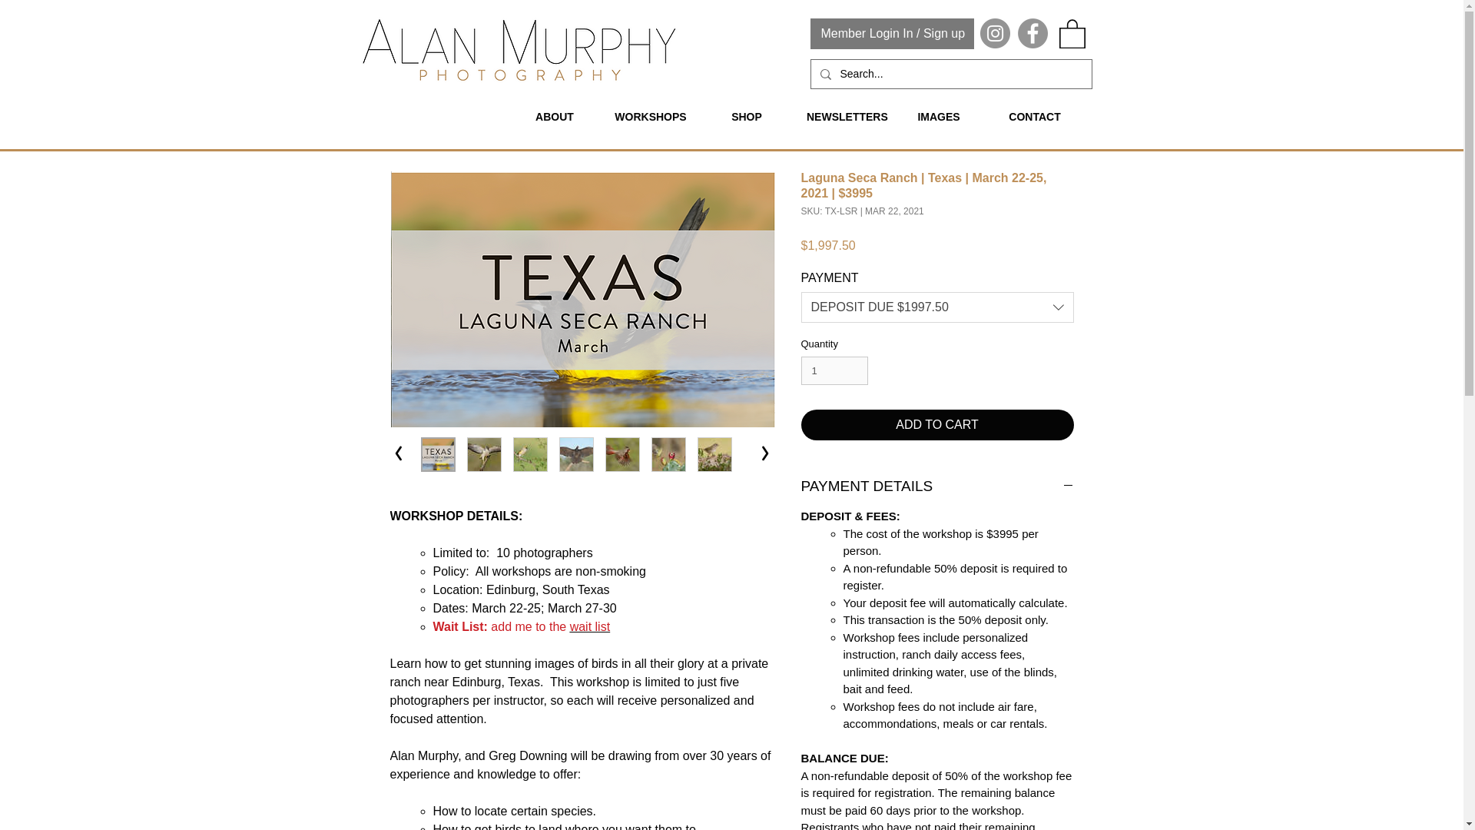 This screenshot has width=1475, height=830. What do you see at coordinates (937, 425) in the screenshot?
I see `ADD TO CART` at bounding box center [937, 425].